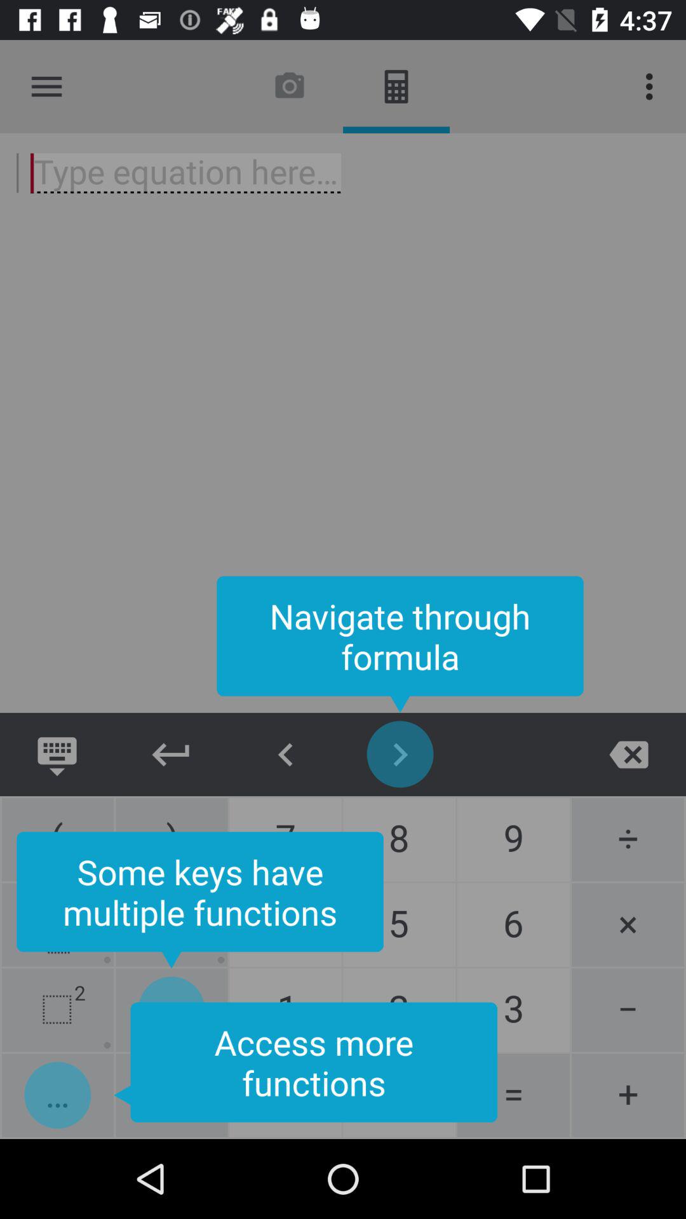 Image resolution: width=686 pixels, height=1219 pixels. What do you see at coordinates (47, 86) in the screenshot?
I see `go to menu` at bounding box center [47, 86].